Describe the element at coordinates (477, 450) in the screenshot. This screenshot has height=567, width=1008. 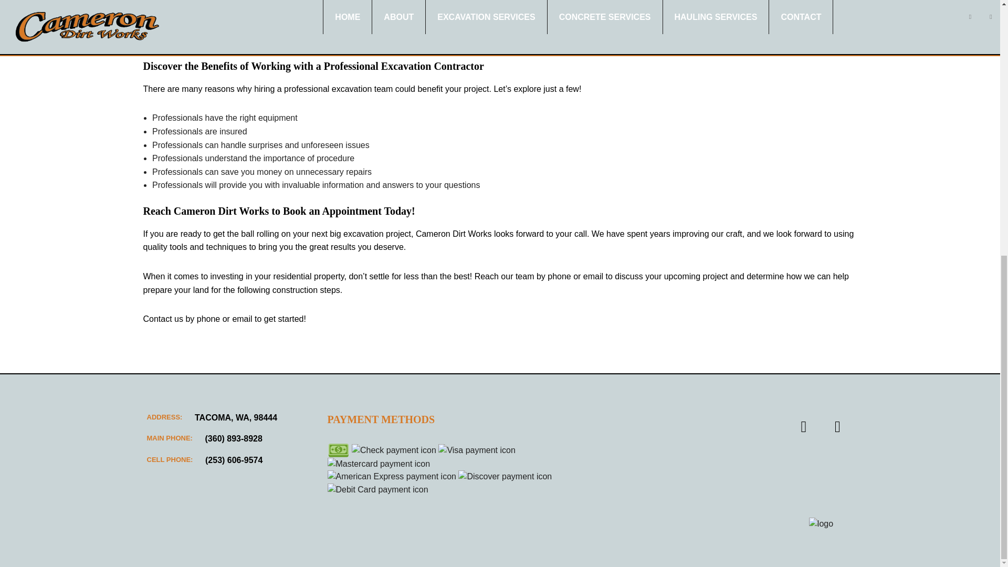
I see `Visa` at that location.